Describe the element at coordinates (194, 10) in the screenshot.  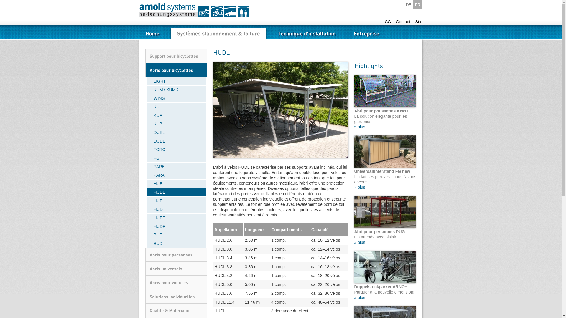
I see `arnold systems ag` at that location.